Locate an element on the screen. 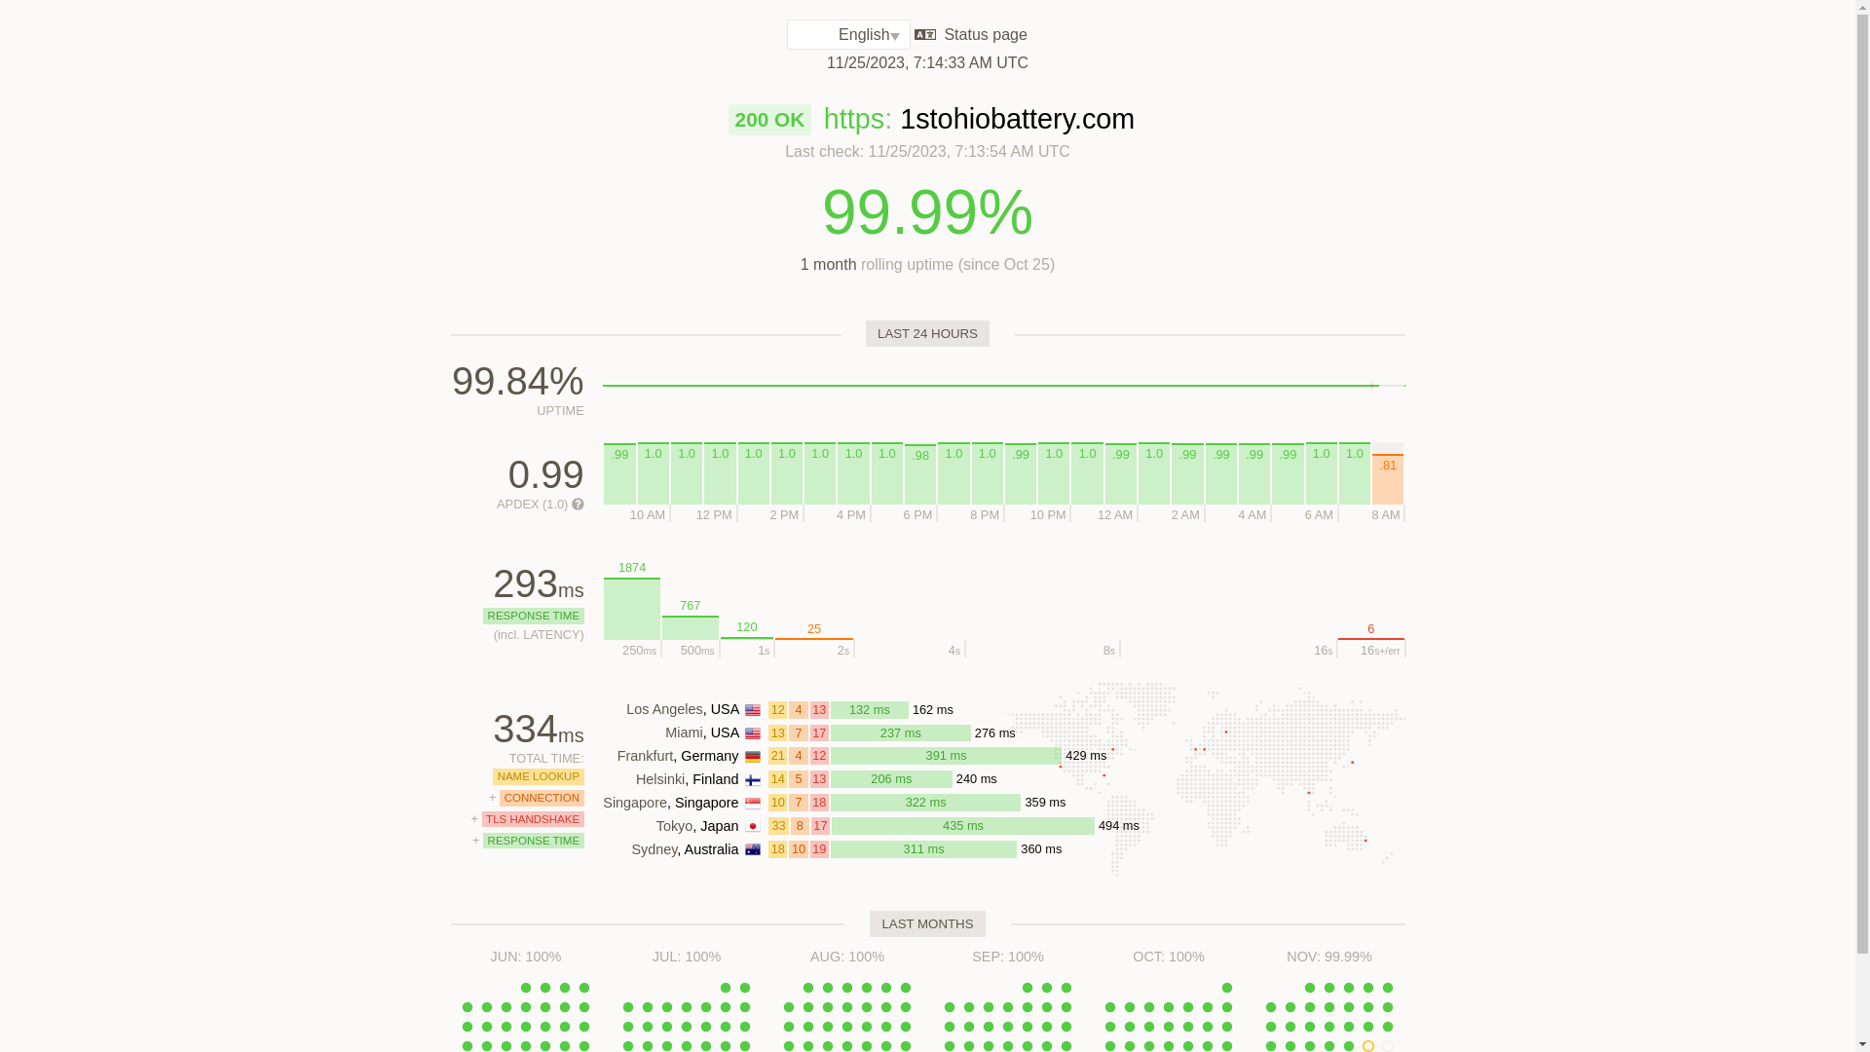 The width and height of the screenshot is (1870, 1052). <small>Aug 04:</small> No downtime is located at coordinates (867, 988).